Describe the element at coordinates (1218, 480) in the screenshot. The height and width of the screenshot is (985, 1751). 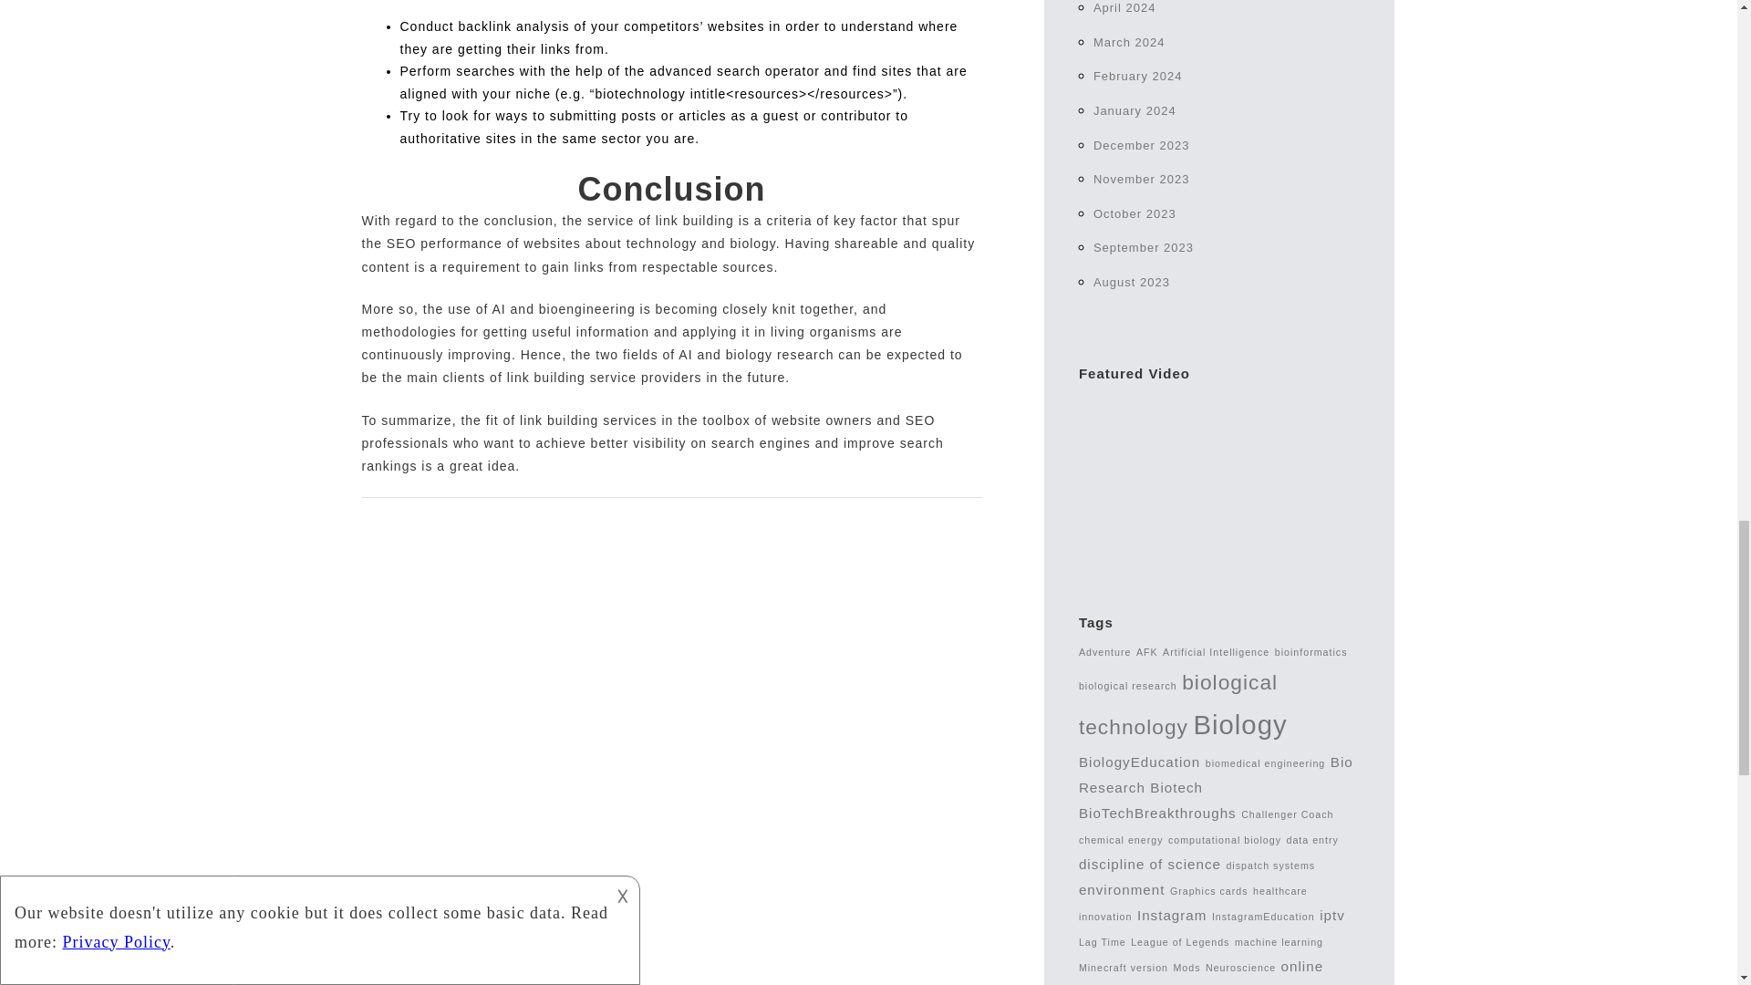
I see `What are the Branches of Biology?` at that location.